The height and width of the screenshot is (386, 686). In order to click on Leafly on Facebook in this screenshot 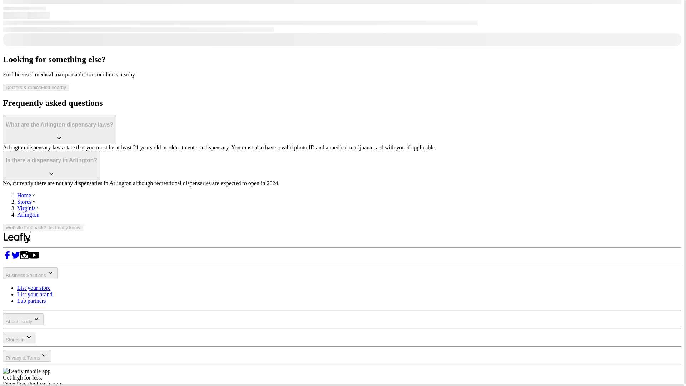, I will do `click(7, 257)`.